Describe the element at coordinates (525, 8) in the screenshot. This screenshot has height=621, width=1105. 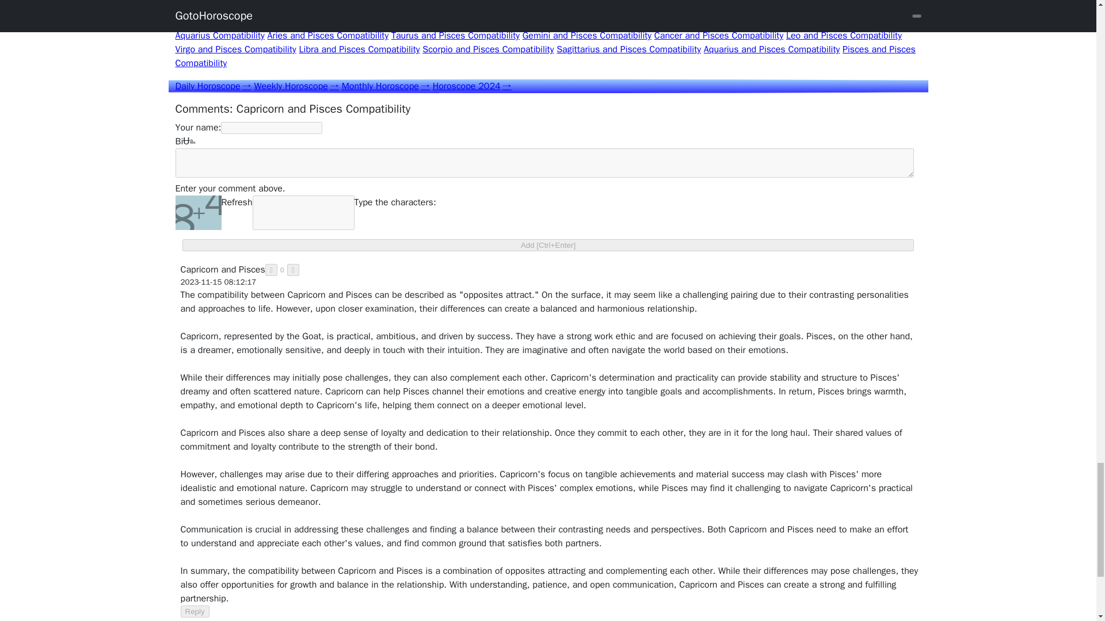
I see `Gemini and Capricorn Compatibility` at that location.